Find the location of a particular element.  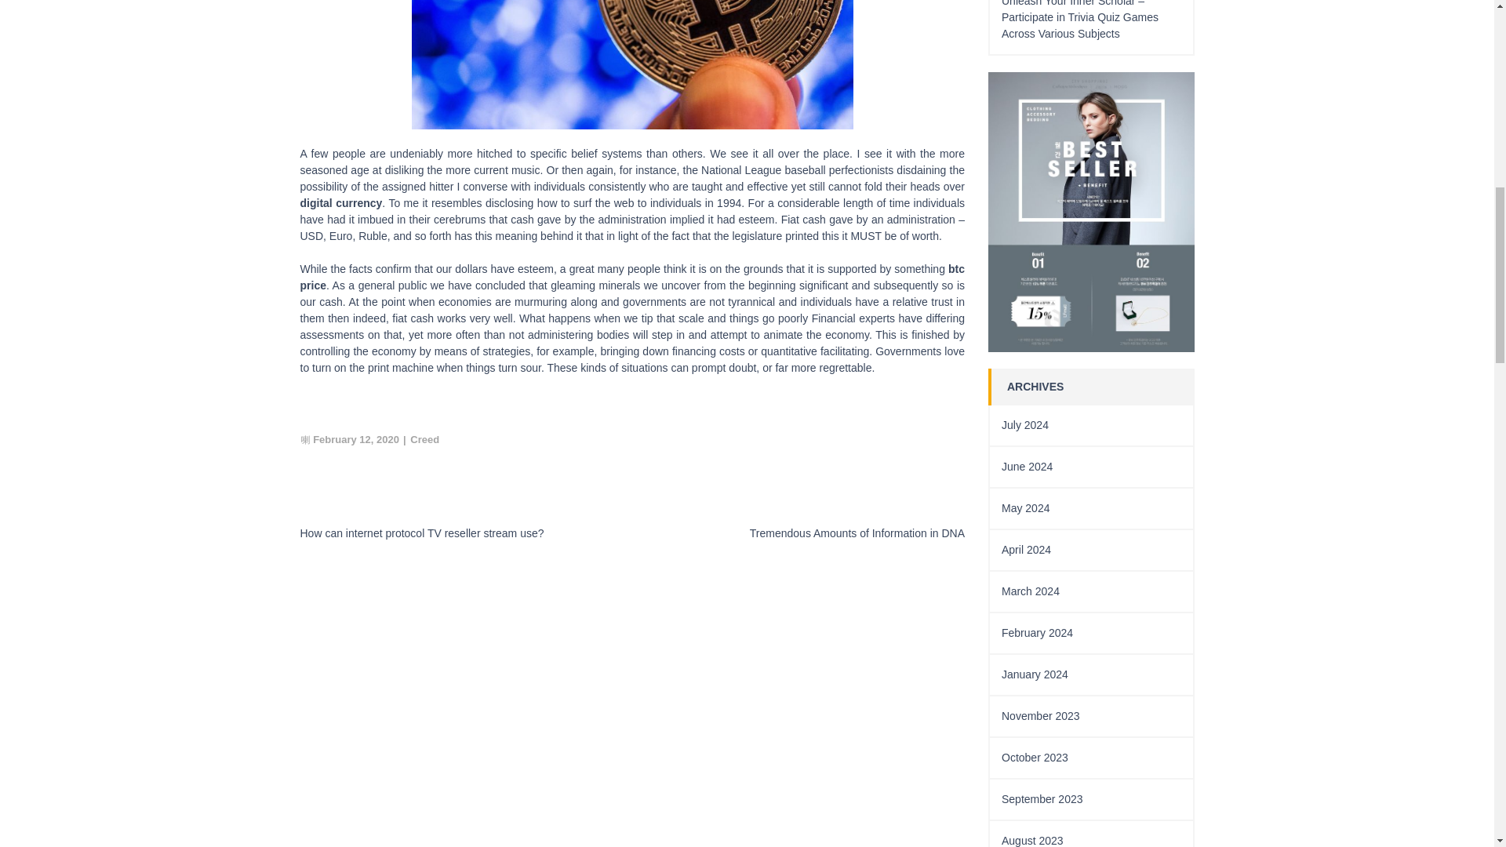

March 2024 is located at coordinates (1031, 591).